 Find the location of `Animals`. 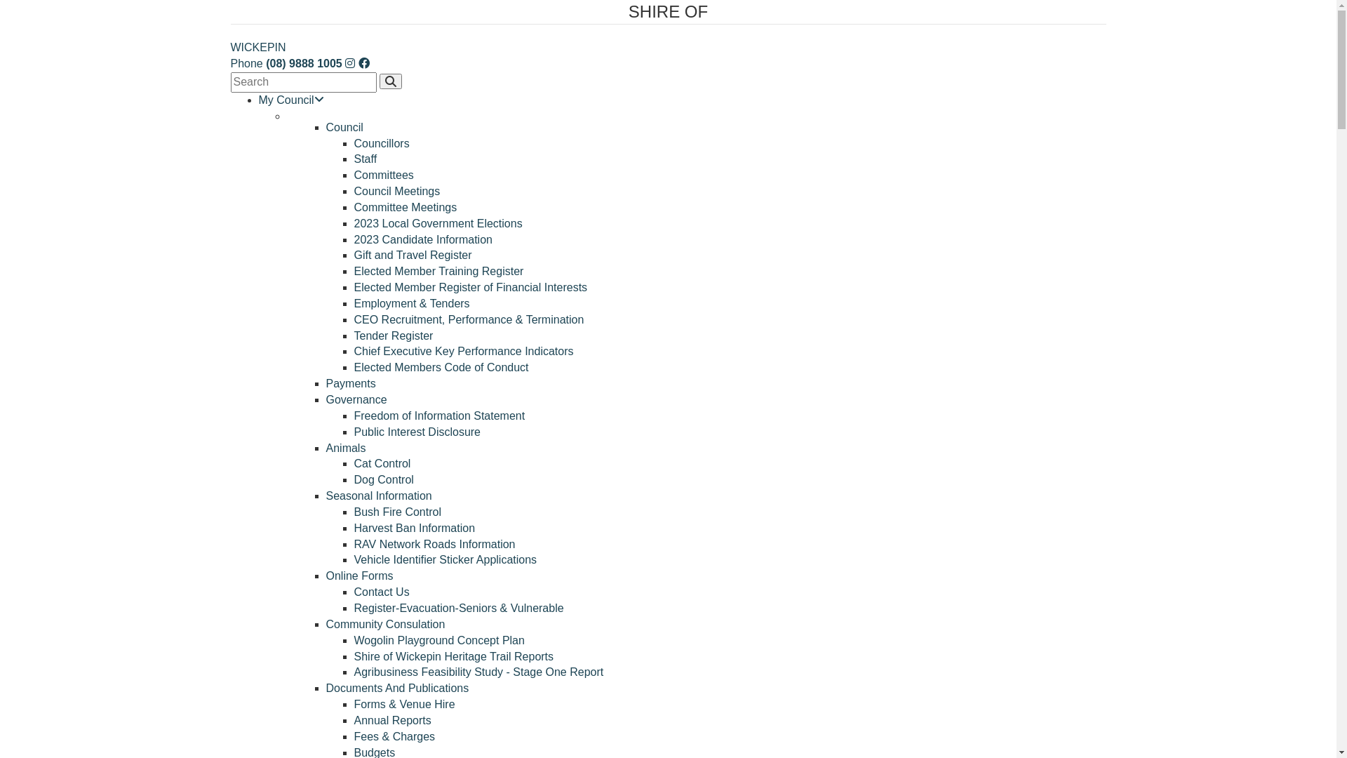

Animals is located at coordinates (345, 448).